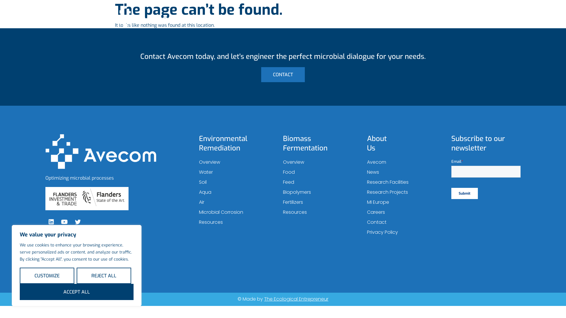  I want to click on REJECT ALL, so click(104, 276).